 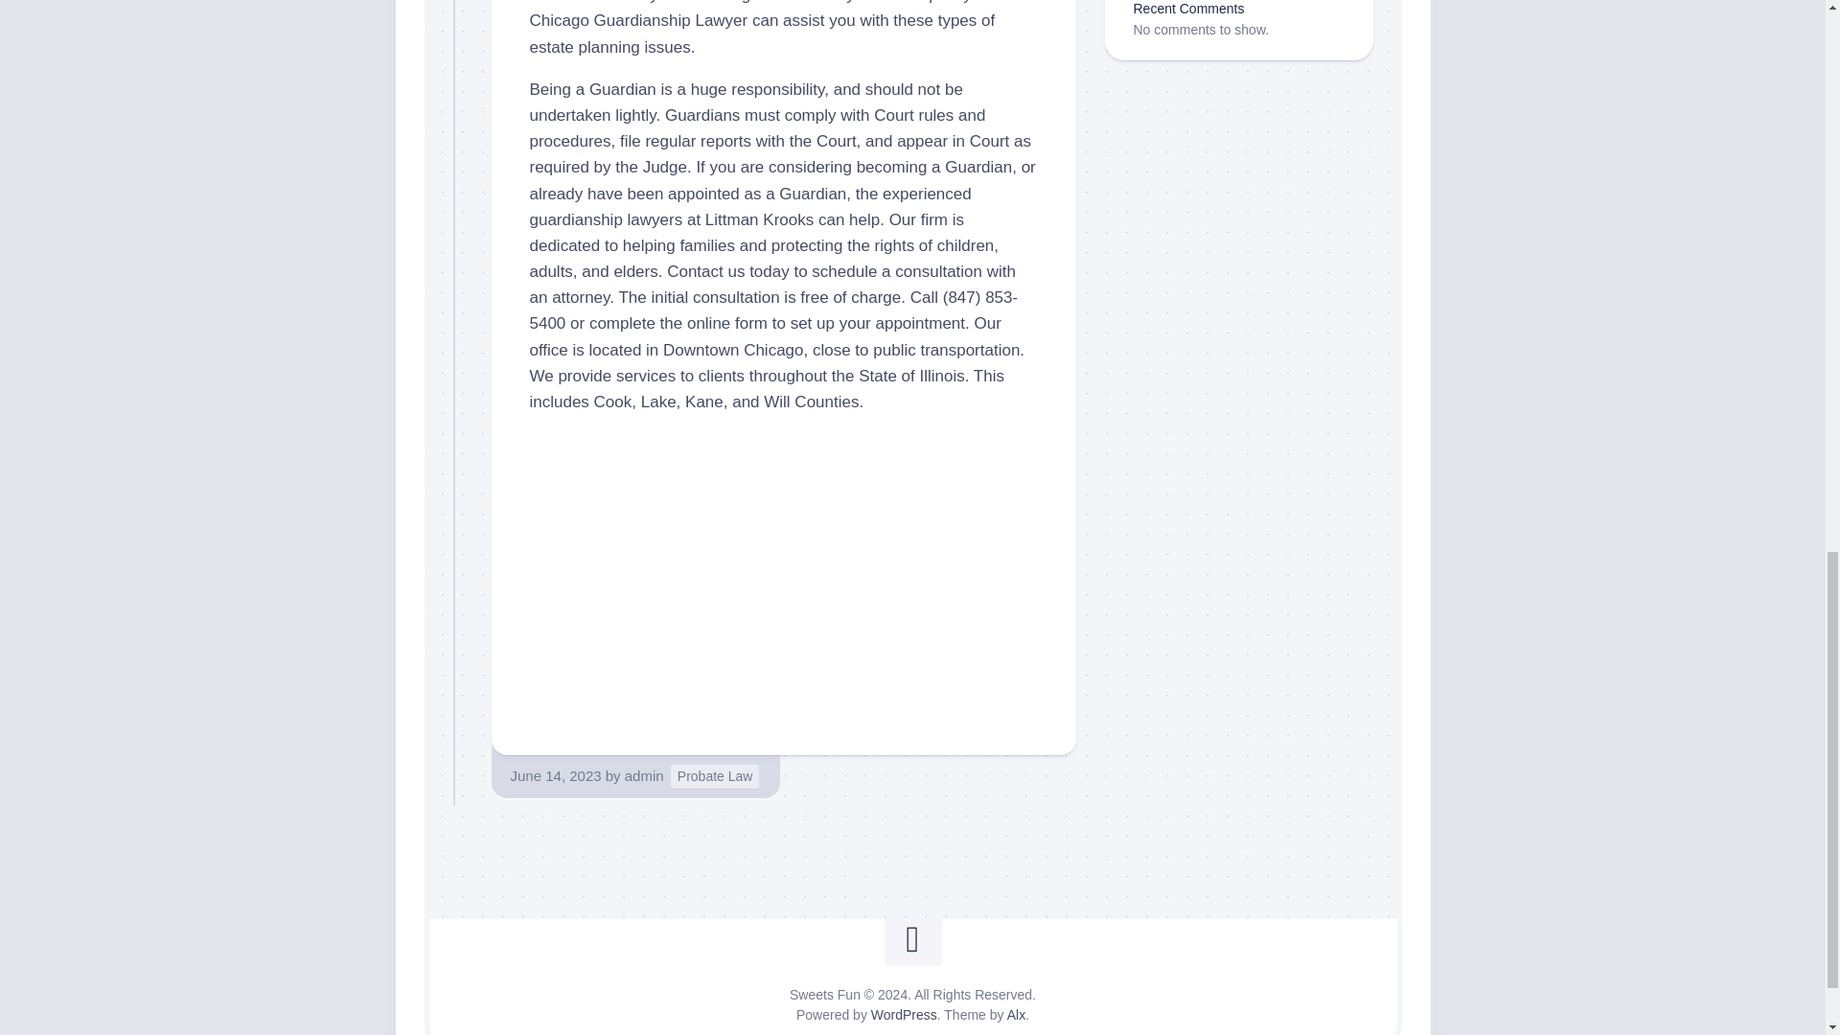 I want to click on Alx, so click(x=1016, y=1014).